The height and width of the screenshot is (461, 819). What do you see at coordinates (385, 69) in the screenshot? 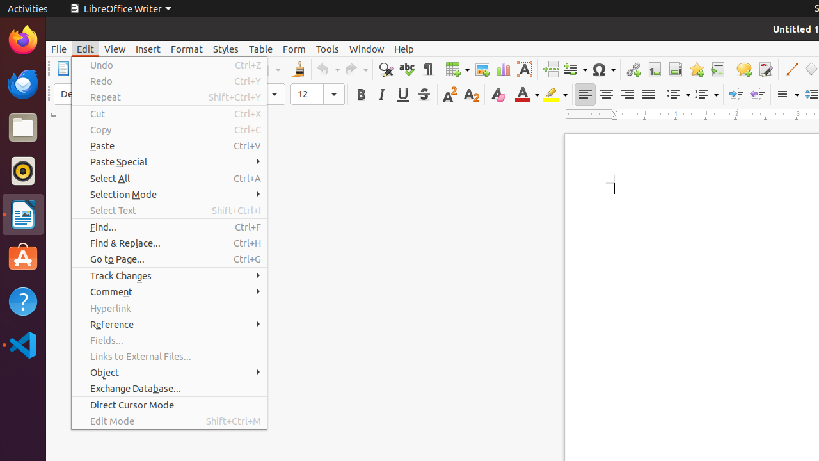
I see `Find & Replace` at bounding box center [385, 69].